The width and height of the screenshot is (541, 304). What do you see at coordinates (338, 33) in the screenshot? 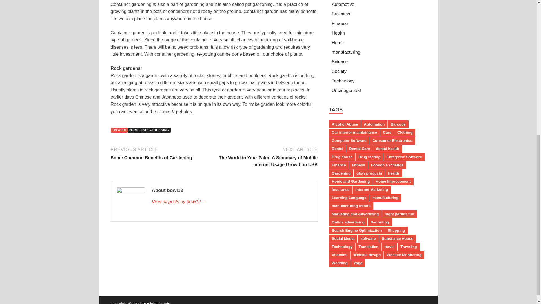
I see `Automotive` at bounding box center [338, 33].